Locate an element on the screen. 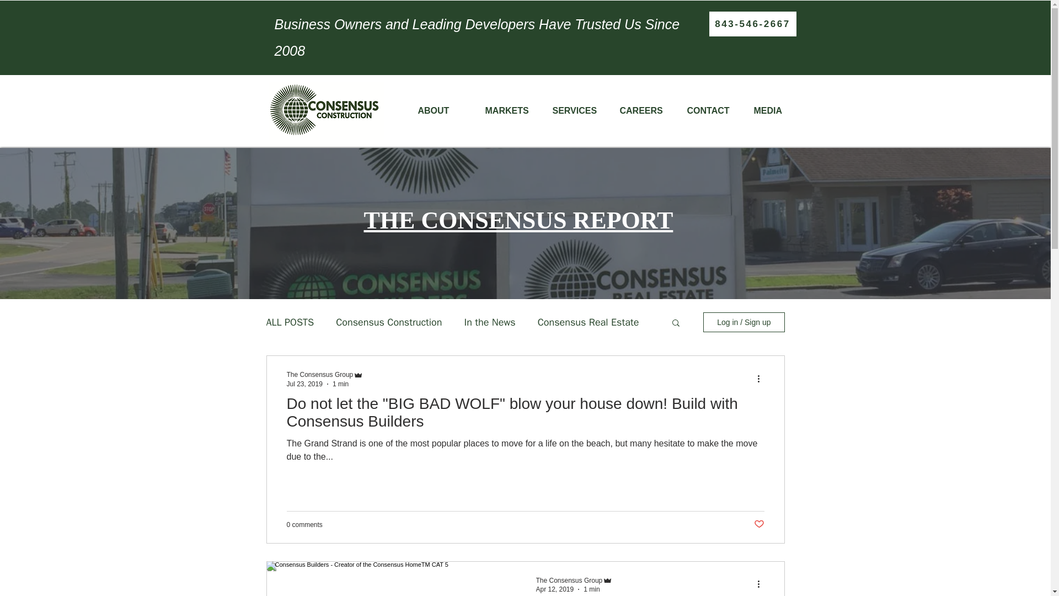  CONTACT is located at coordinates (712, 110).